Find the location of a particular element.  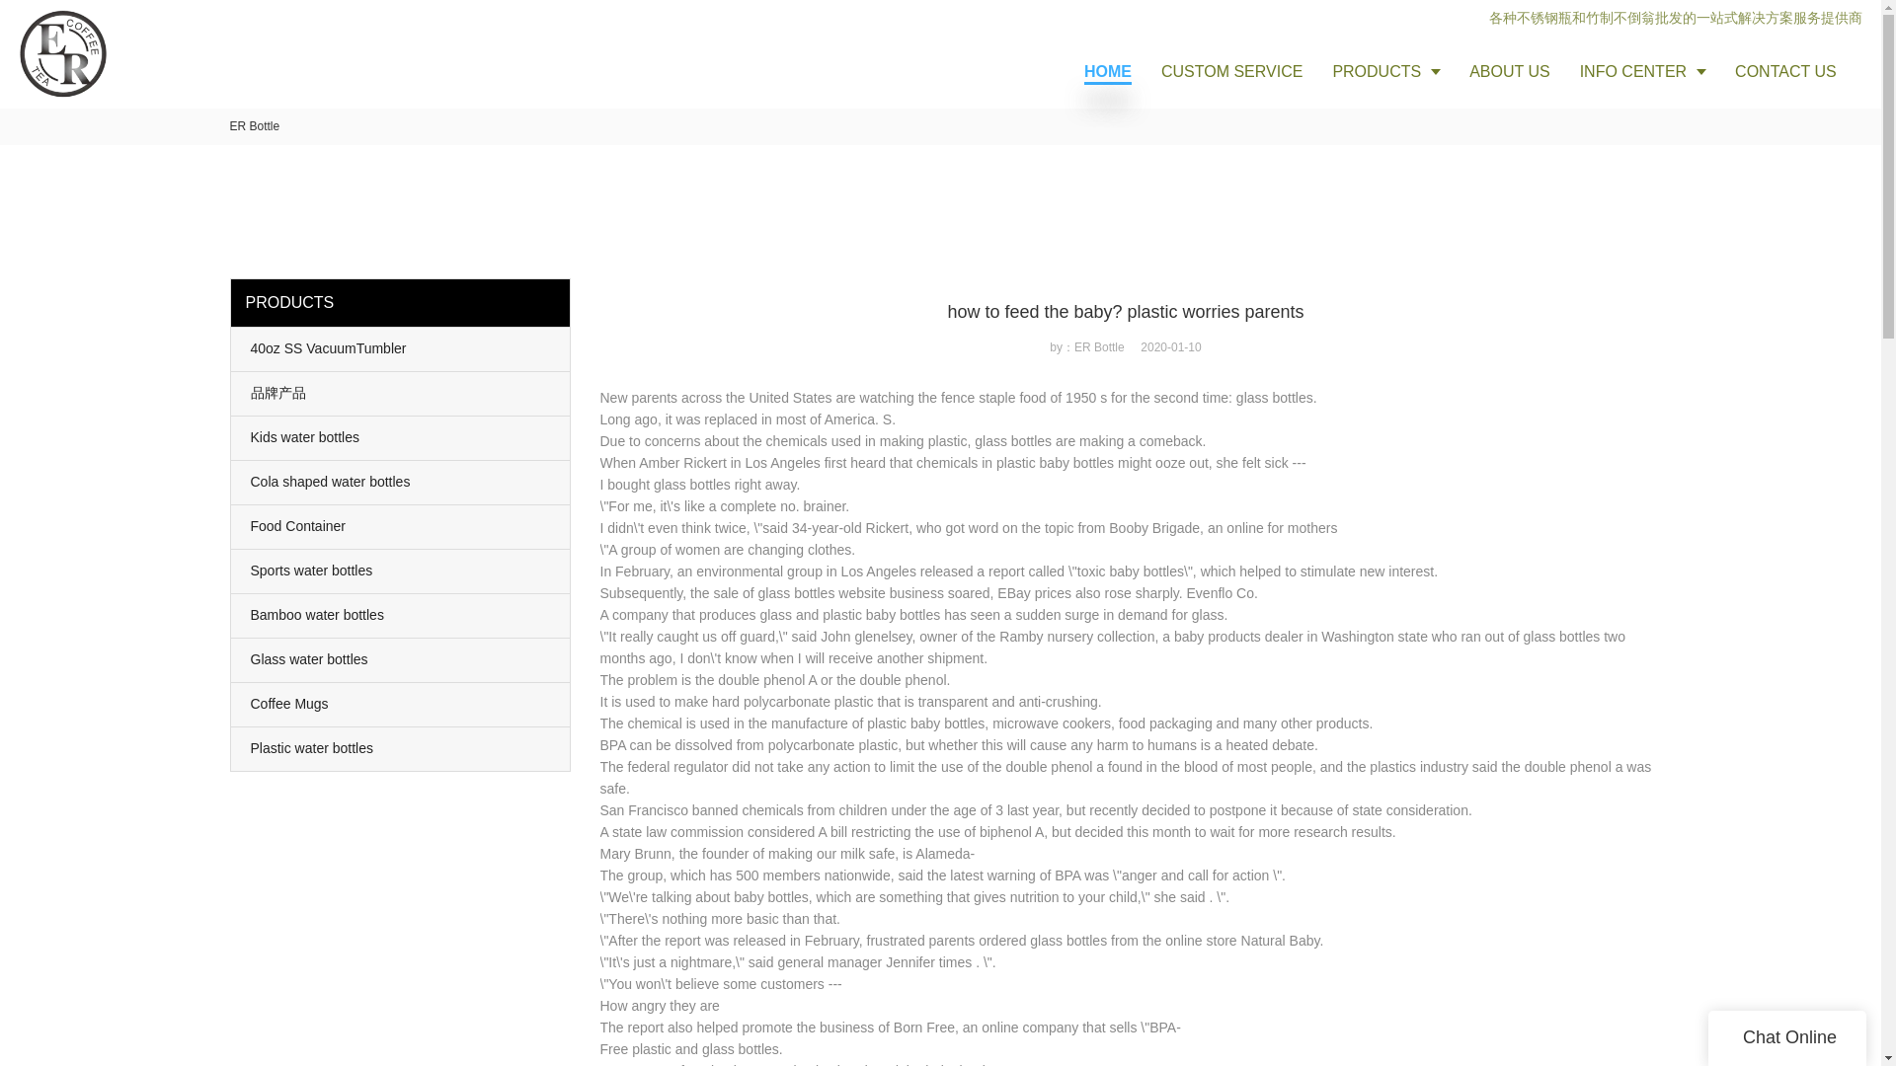

Food Container is located at coordinates (401, 527).